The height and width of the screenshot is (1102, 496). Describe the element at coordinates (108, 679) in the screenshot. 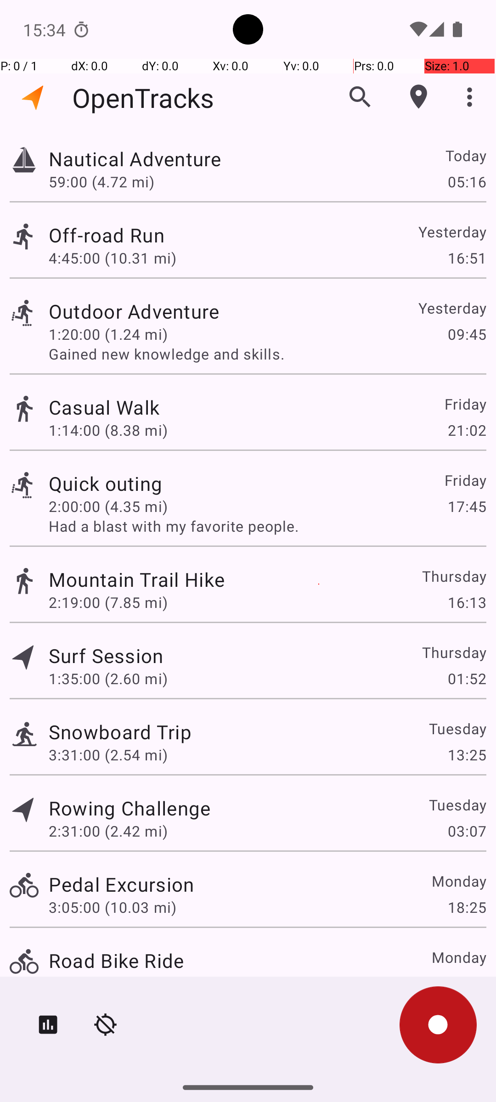

I see `1:35:00 (2.60 mi)` at that location.